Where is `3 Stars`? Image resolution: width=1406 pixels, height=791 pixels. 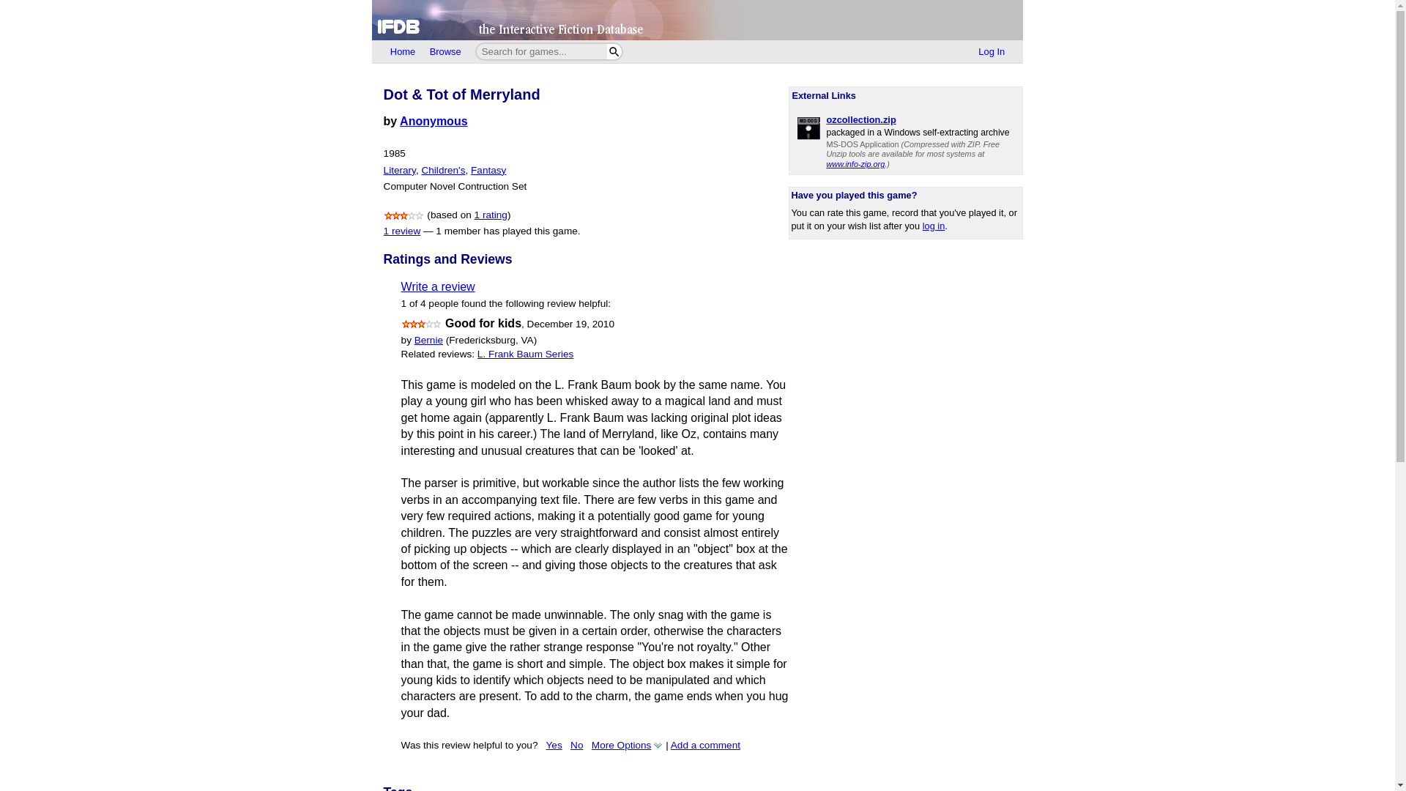 3 Stars is located at coordinates (404, 215).